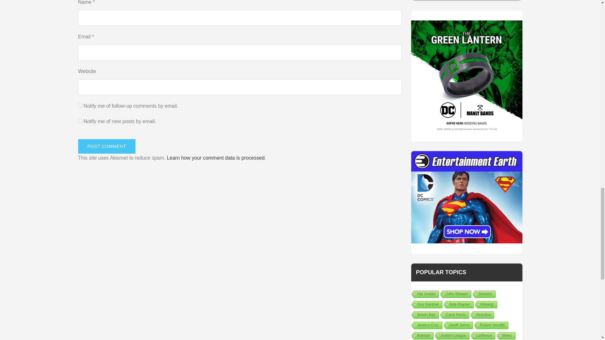 The width and height of the screenshot is (605, 340). What do you see at coordinates (80, 121) in the screenshot?
I see `subscribe` at bounding box center [80, 121].